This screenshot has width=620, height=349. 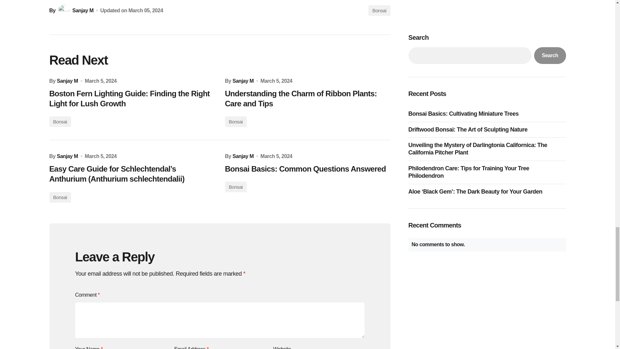 I want to click on Sanjay M, so click(x=67, y=156).